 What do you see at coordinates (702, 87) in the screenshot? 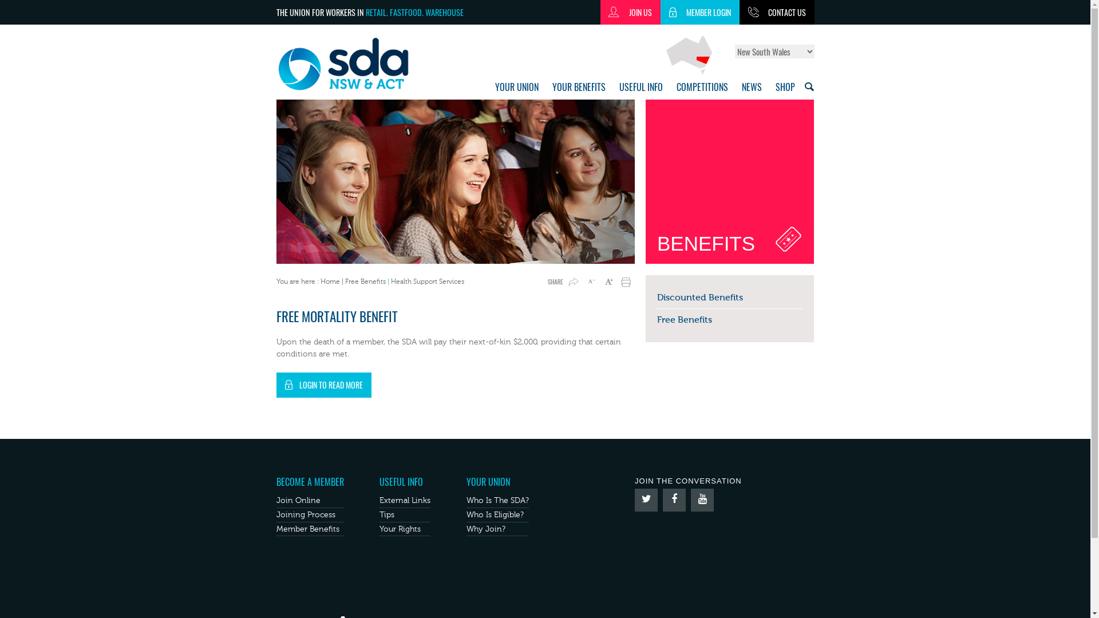
I see `COMPETITIONS` at bounding box center [702, 87].